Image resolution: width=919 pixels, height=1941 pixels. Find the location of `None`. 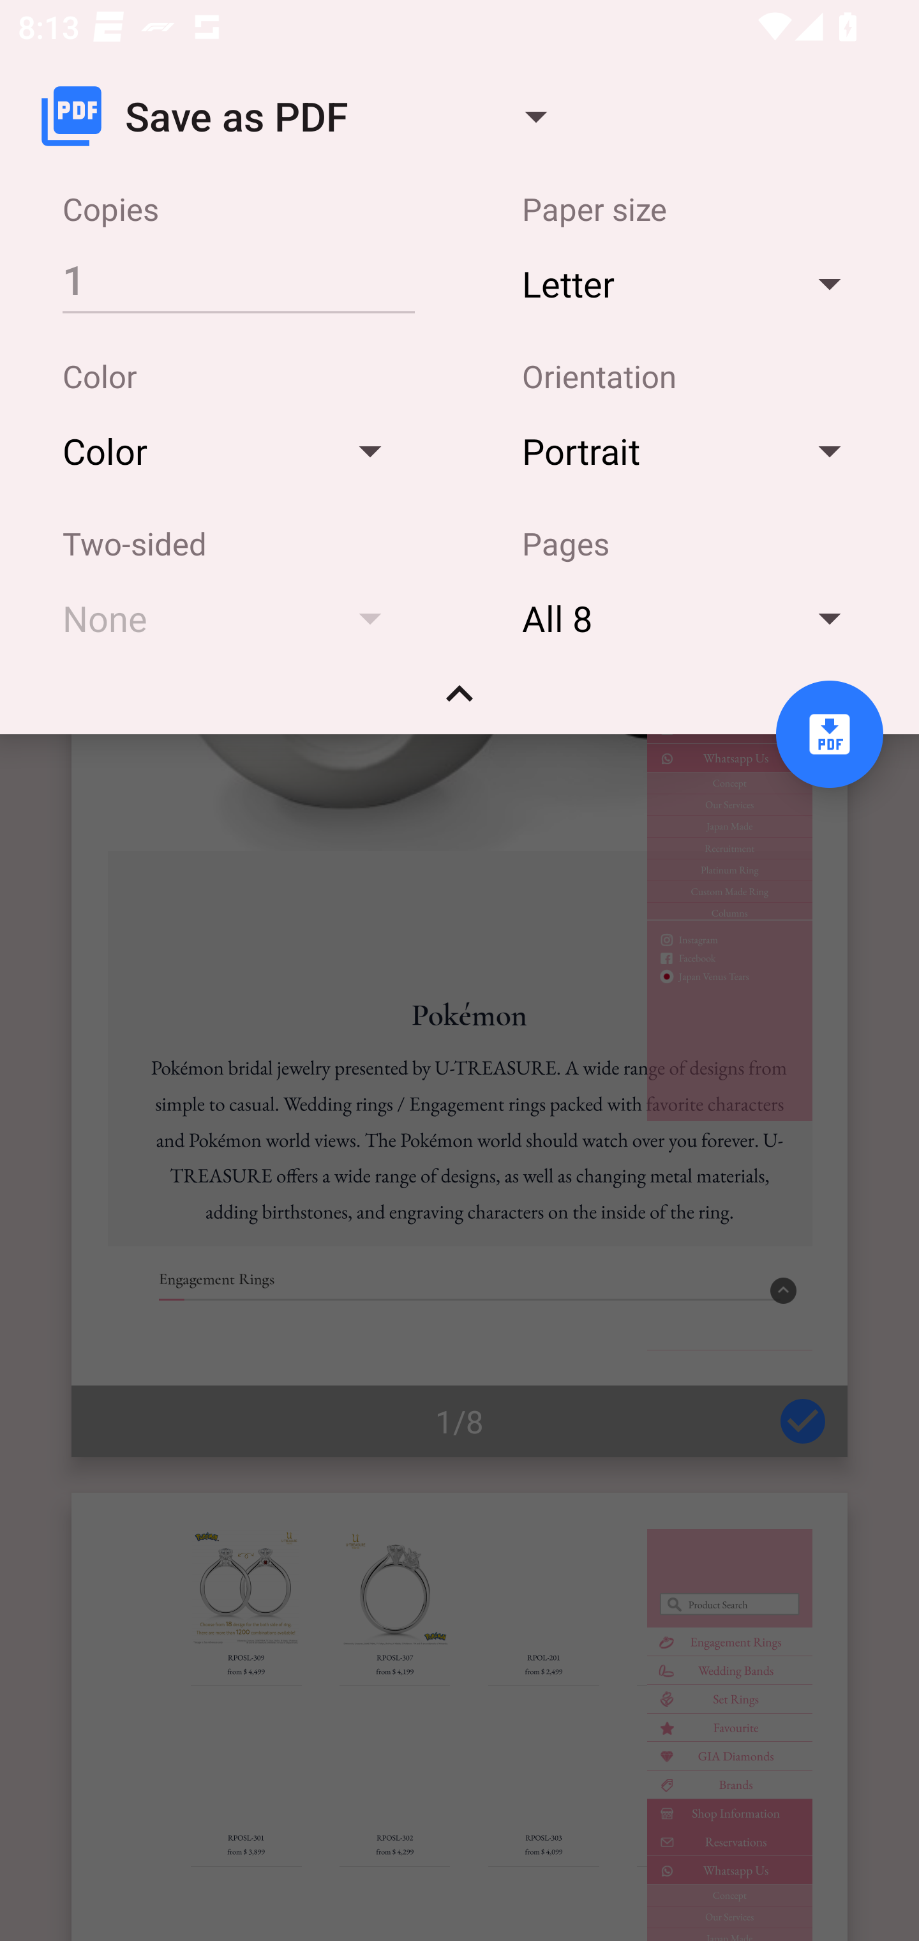

None is located at coordinates (234, 618).